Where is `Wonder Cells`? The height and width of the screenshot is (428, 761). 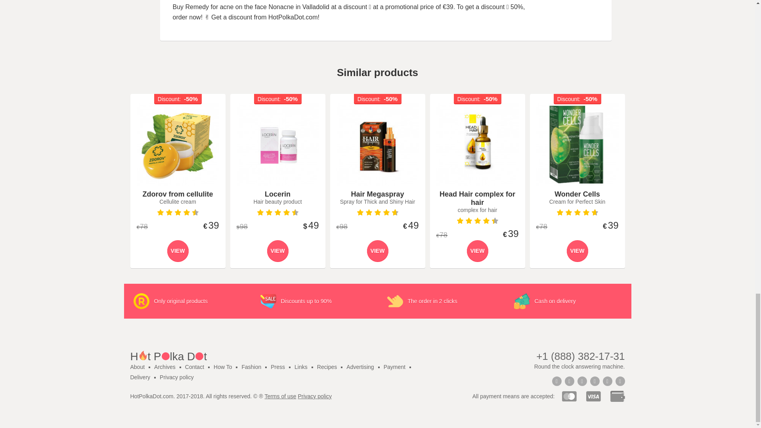
Wonder Cells is located at coordinates (577, 144).